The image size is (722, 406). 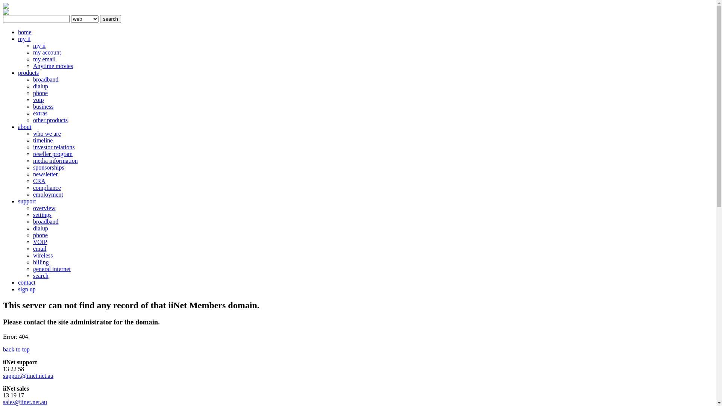 What do you see at coordinates (53, 66) in the screenshot?
I see `Anytime movies` at bounding box center [53, 66].